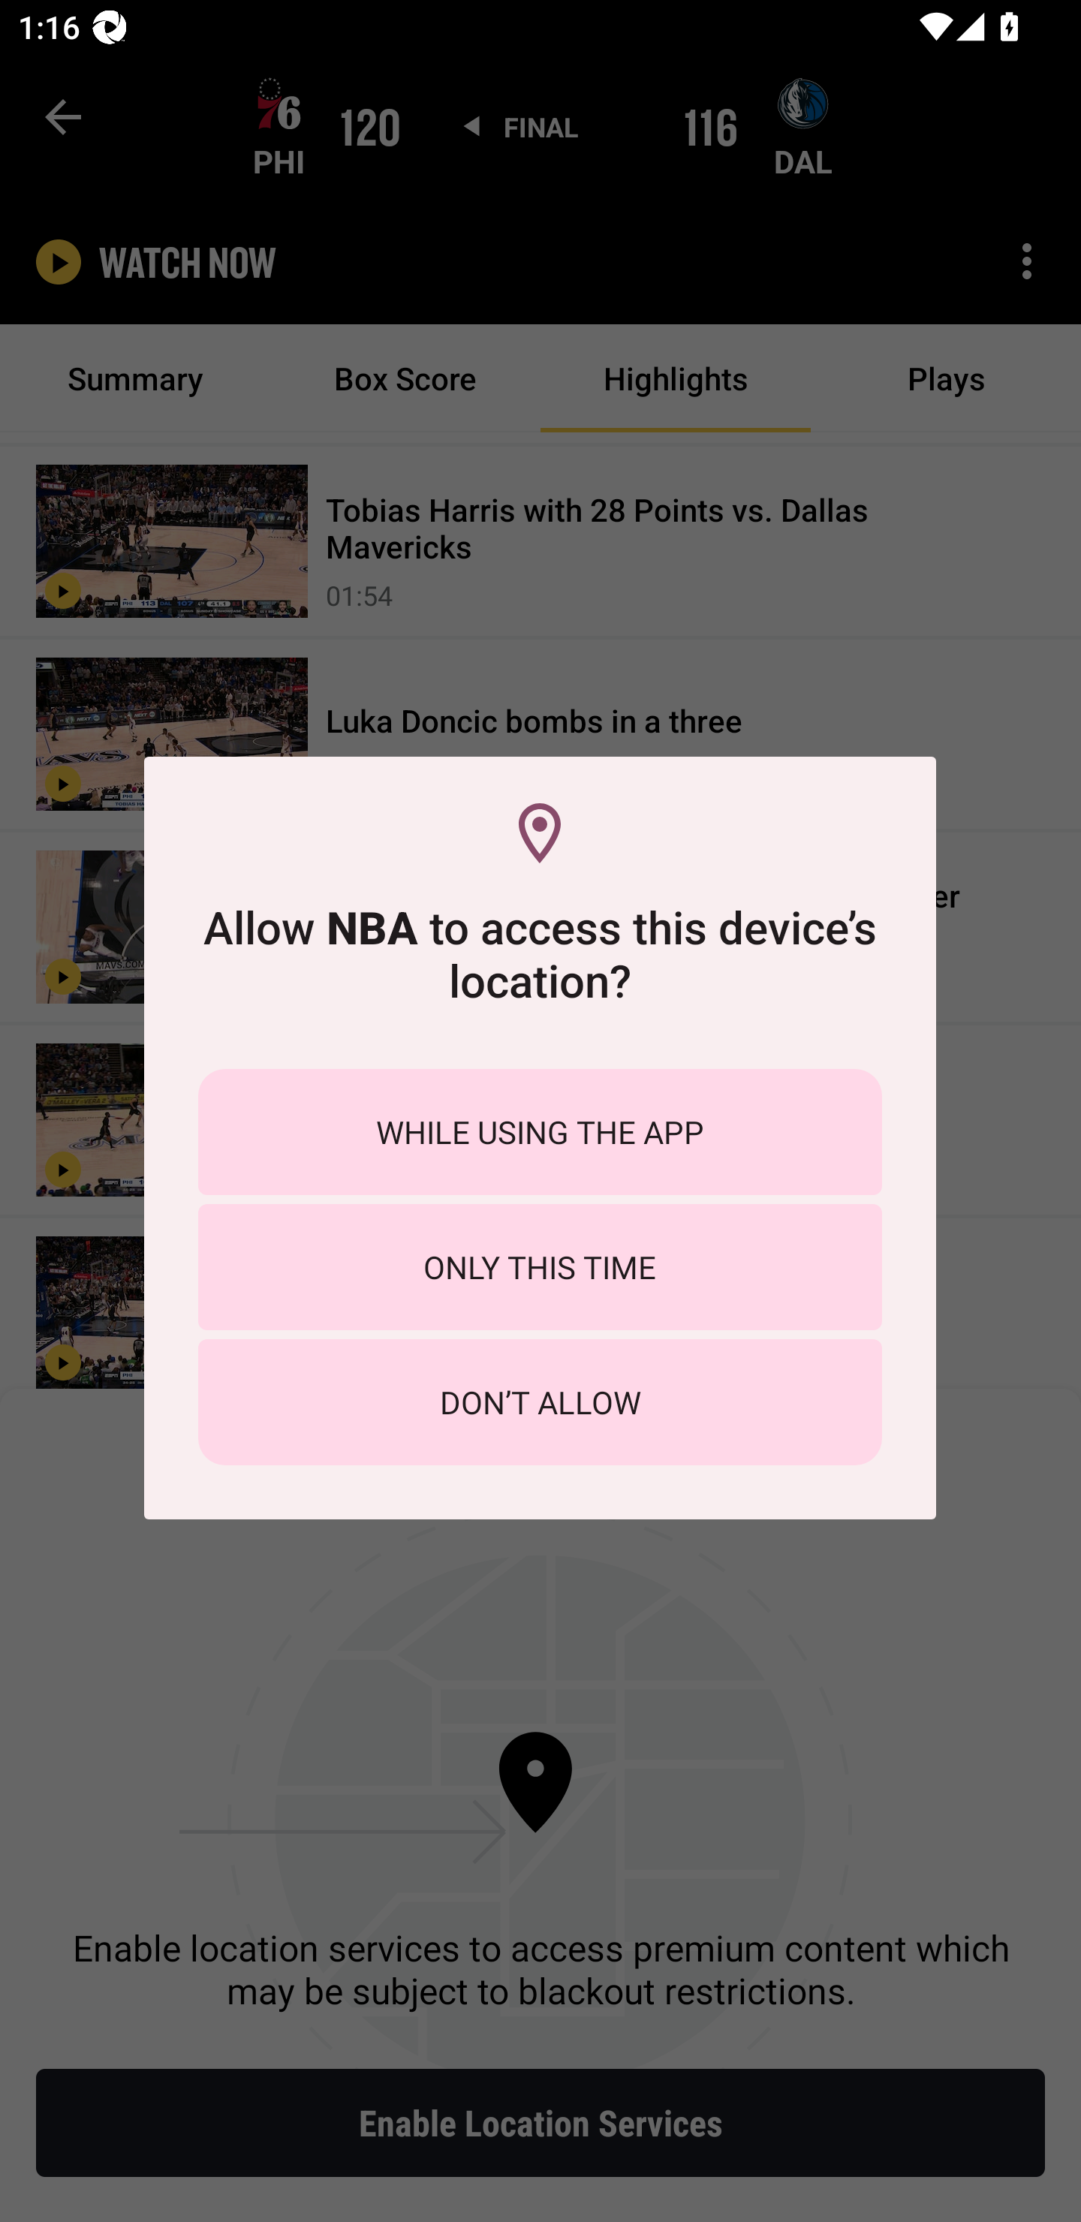 The image size is (1081, 2222). I want to click on ONLY THIS TIME, so click(540, 1267).